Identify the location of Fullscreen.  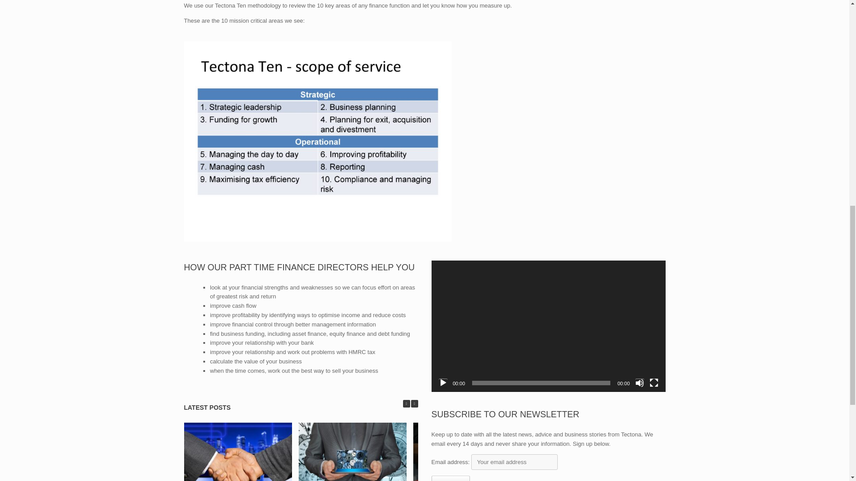
(654, 383).